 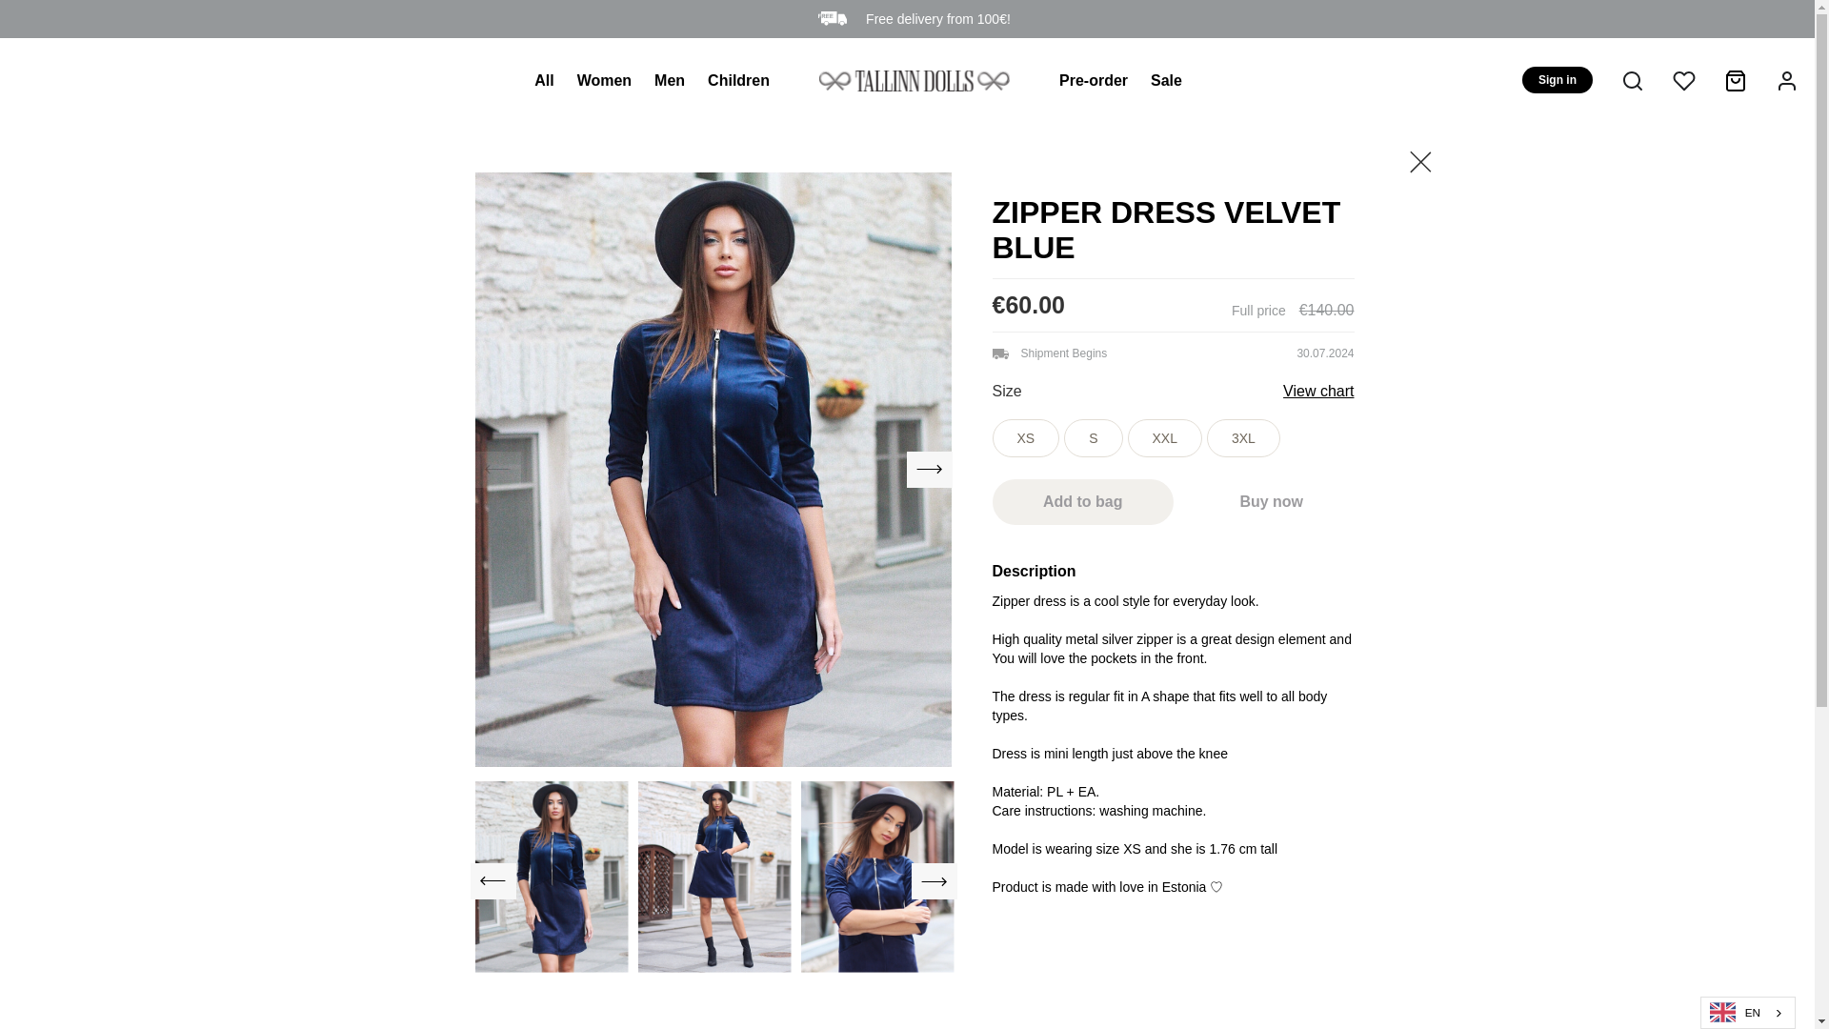 I want to click on View chart, so click(x=1318, y=391).